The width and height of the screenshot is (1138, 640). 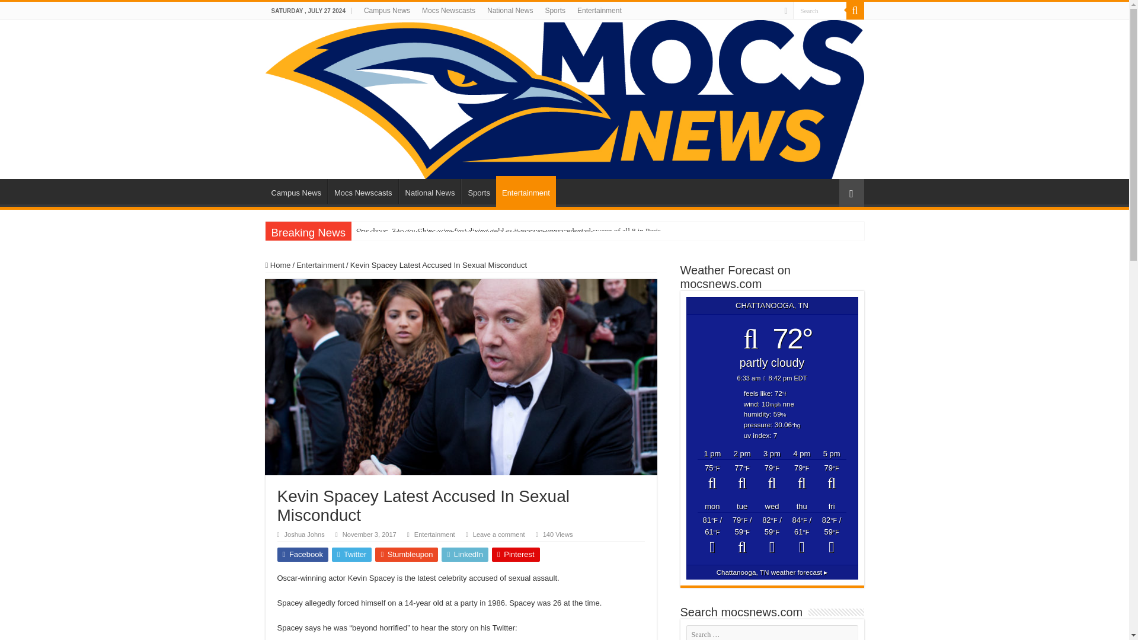 I want to click on National News, so click(x=430, y=191).